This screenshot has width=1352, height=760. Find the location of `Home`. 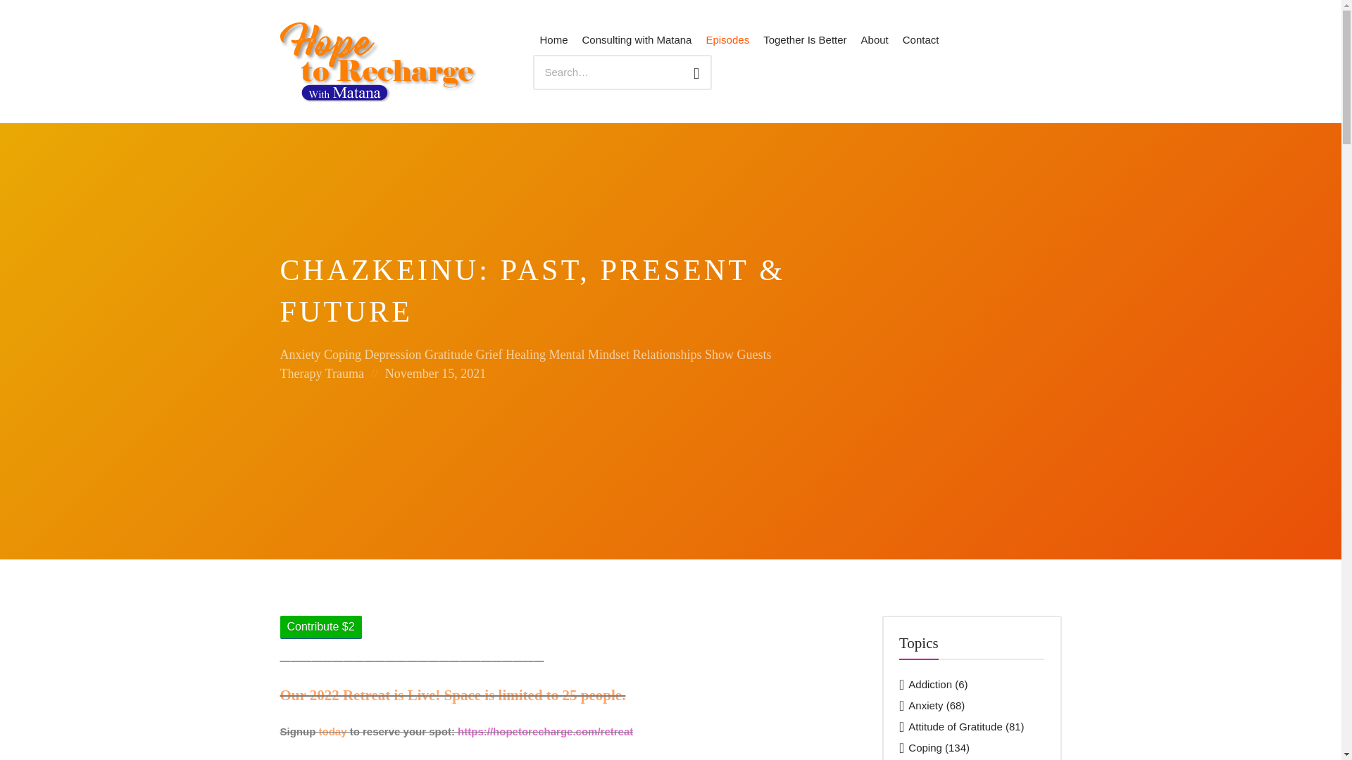

Home is located at coordinates (553, 41).